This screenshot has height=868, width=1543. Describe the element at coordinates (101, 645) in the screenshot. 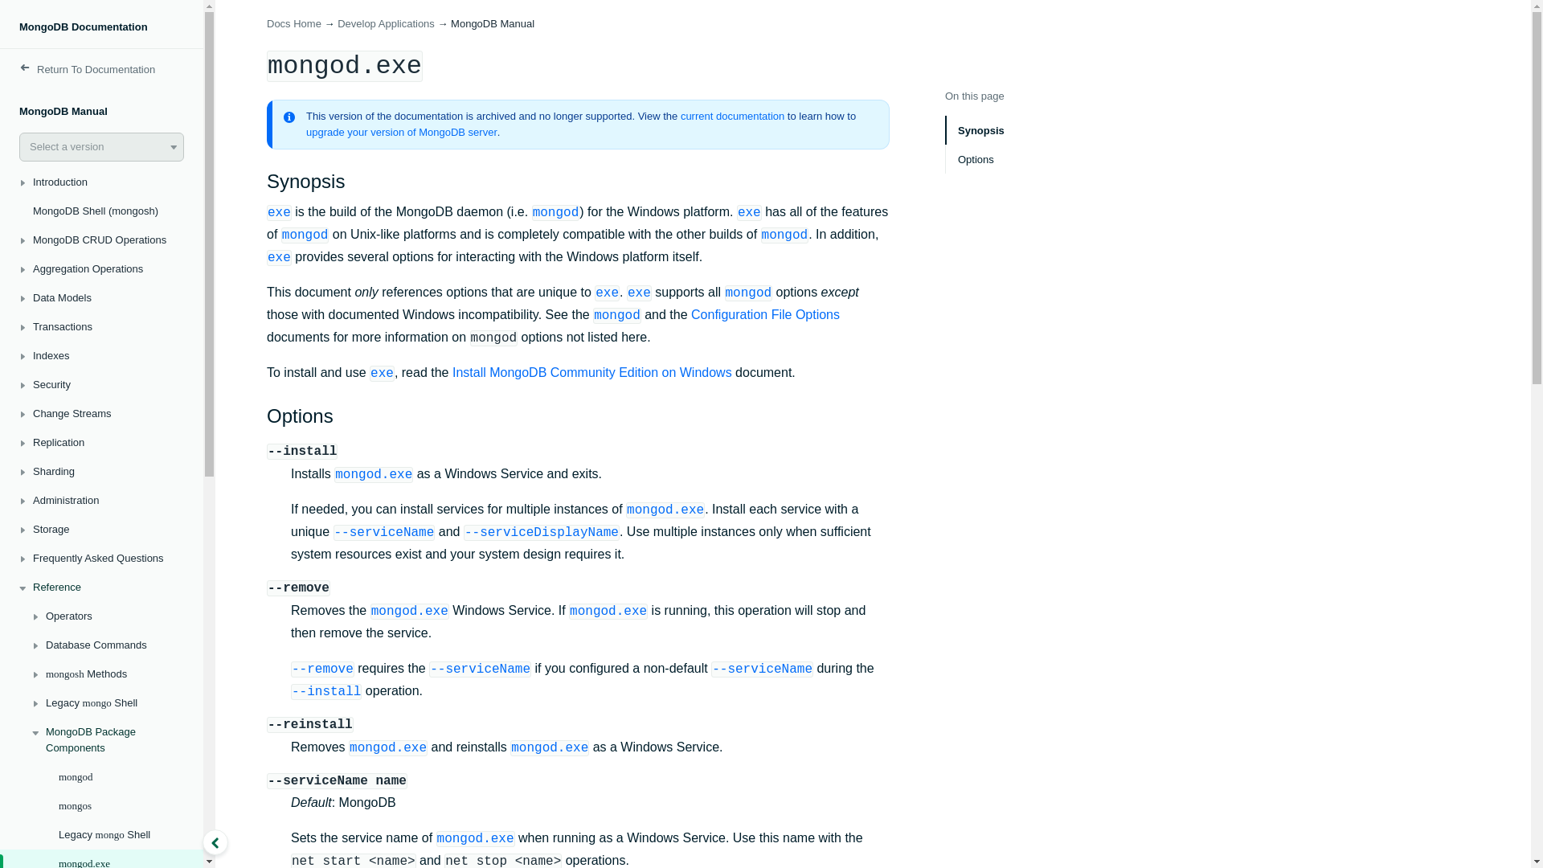

I see `Database Commands` at that location.